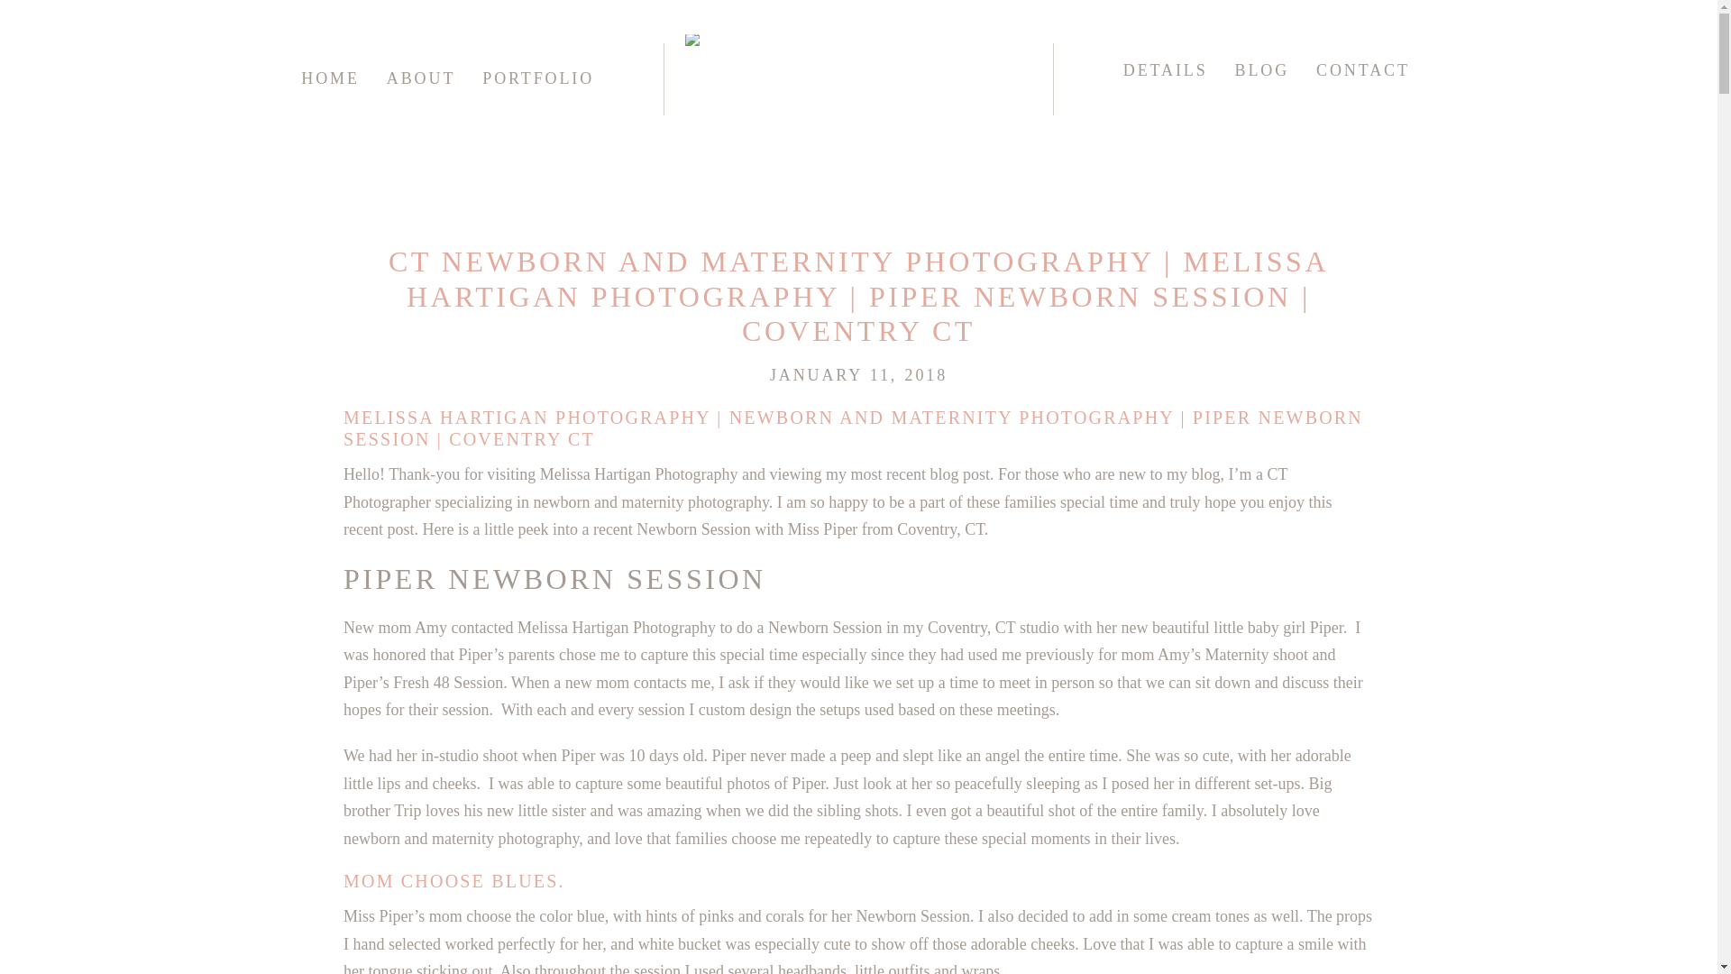 Image resolution: width=1731 pixels, height=974 pixels. What do you see at coordinates (420, 78) in the screenshot?
I see `ABOUT` at bounding box center [420, 78].